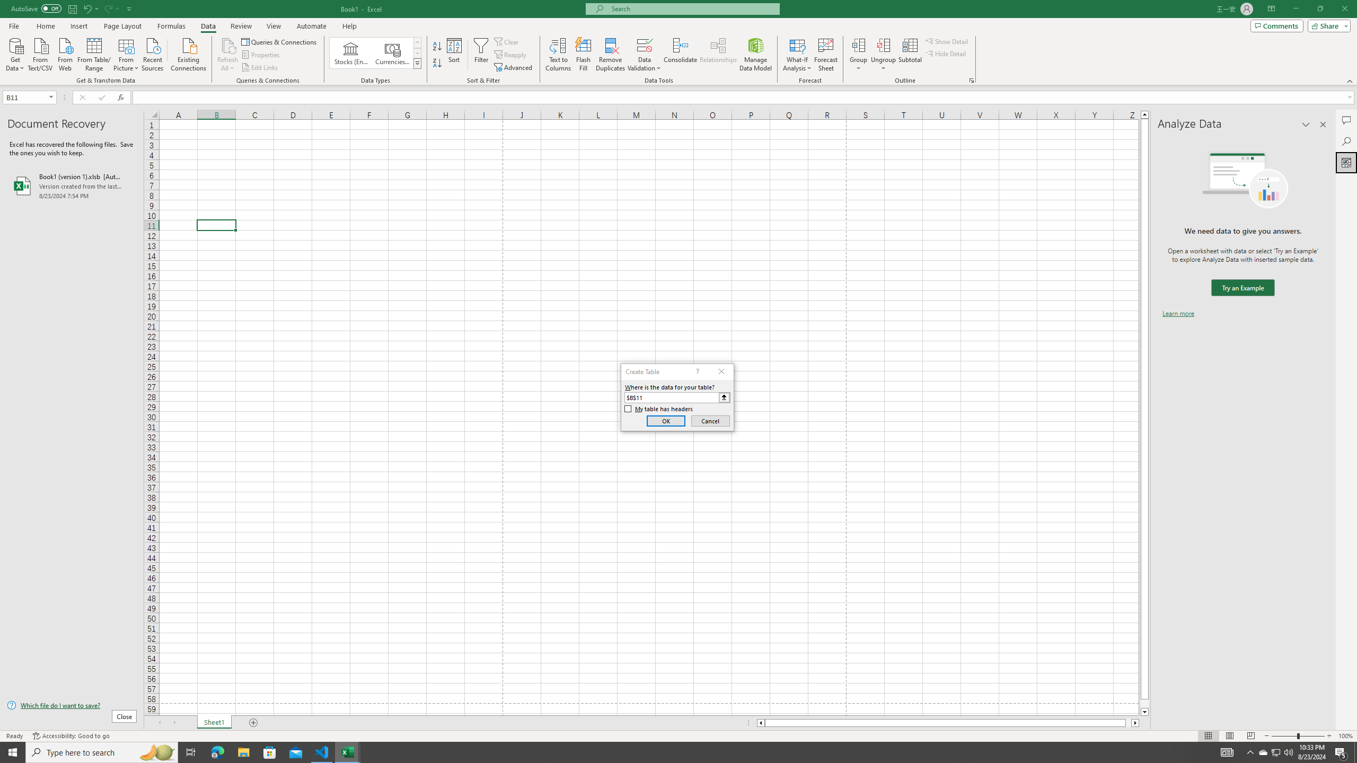 Image resolution: width=1357 pixels, height=763 pixels. I want to click on Manage Data Model, so click(756, 55).